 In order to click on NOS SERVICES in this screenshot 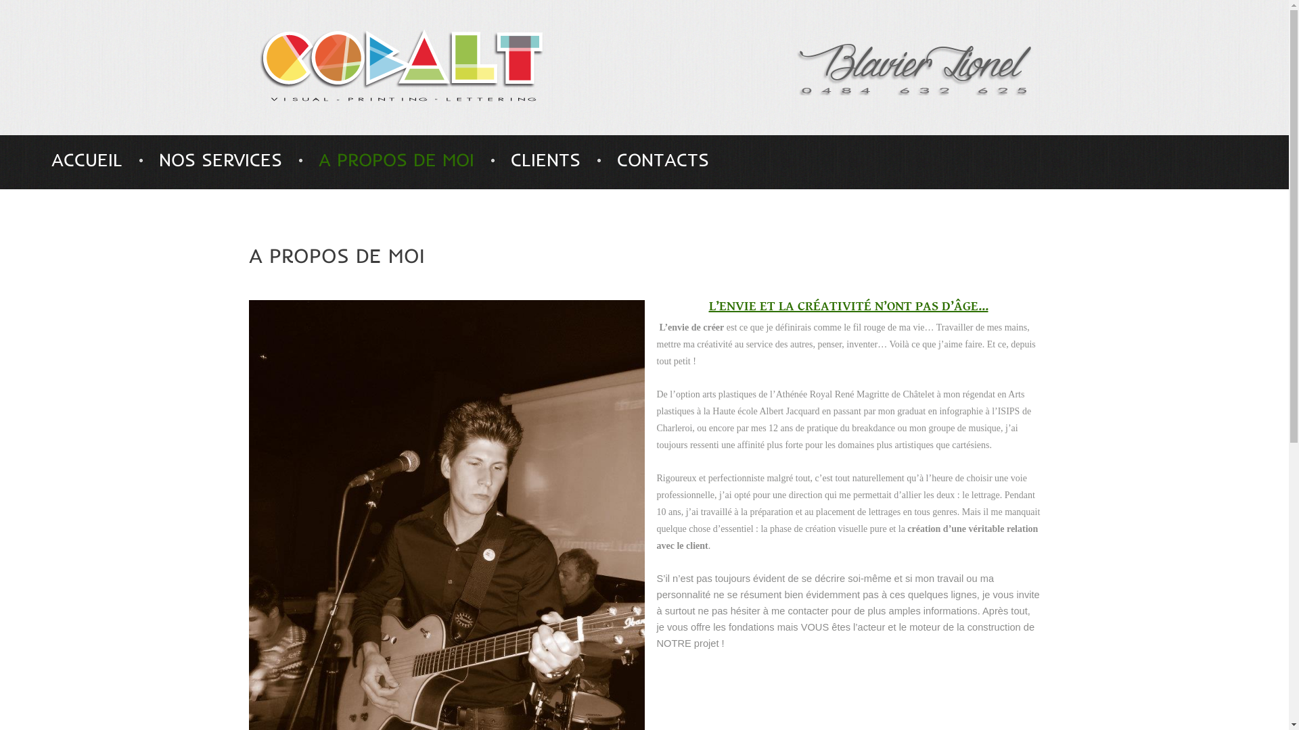, I will do `click(221, 160)`.